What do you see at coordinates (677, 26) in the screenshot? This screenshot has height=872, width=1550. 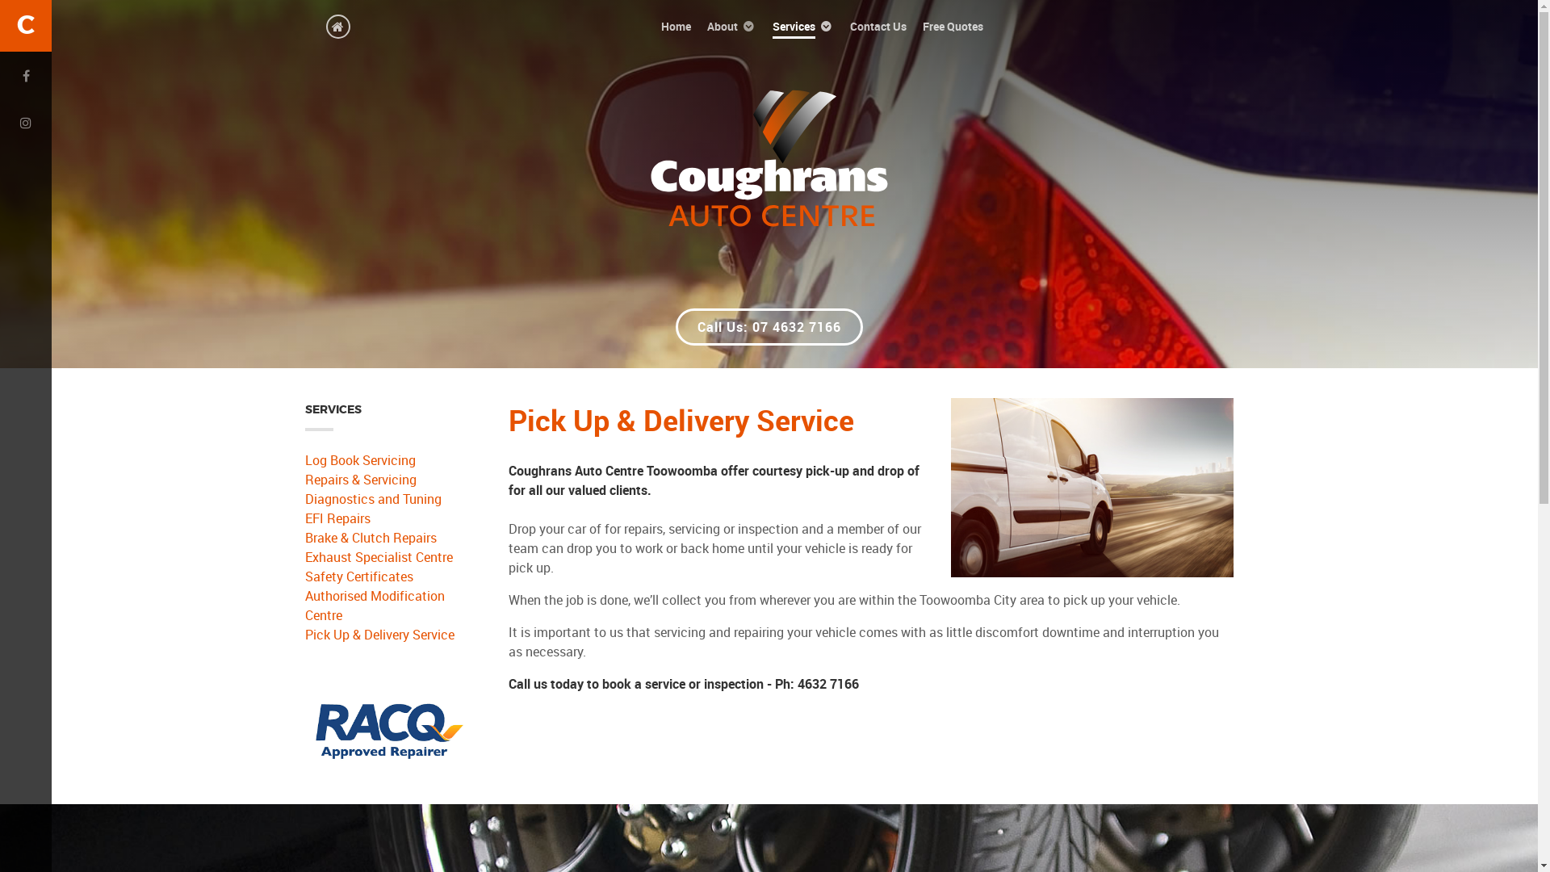 I see `Home` at bounding box center [677, 26].